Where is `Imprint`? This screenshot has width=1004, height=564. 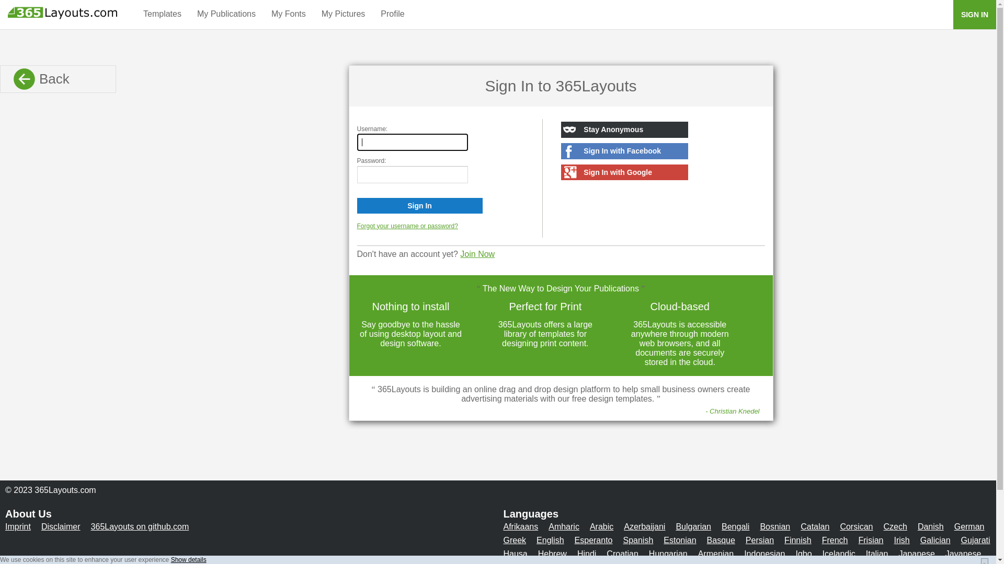
Imprint is located at coordinates (18, 526).